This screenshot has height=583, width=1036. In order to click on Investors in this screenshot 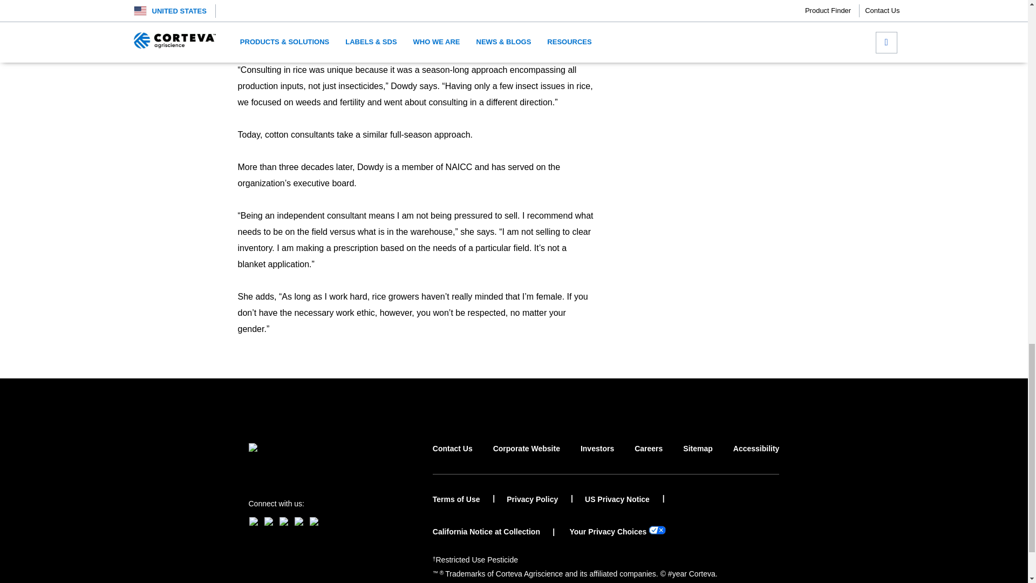, I will do `click(597, 458)`.